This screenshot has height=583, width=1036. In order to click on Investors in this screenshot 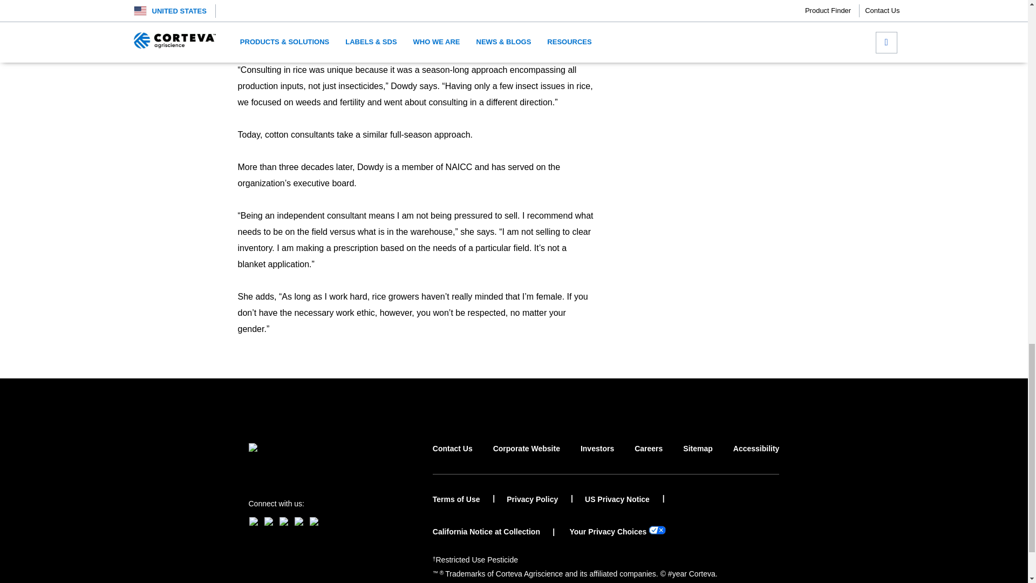, I will do `click(597, 458)`.